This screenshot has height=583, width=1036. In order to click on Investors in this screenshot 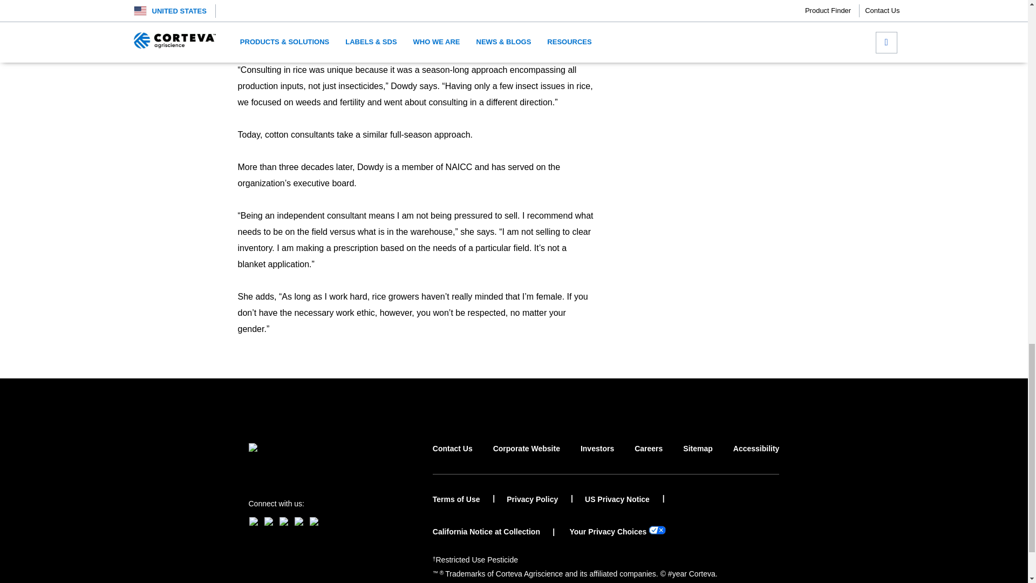, I will do `click(597, 458)`.